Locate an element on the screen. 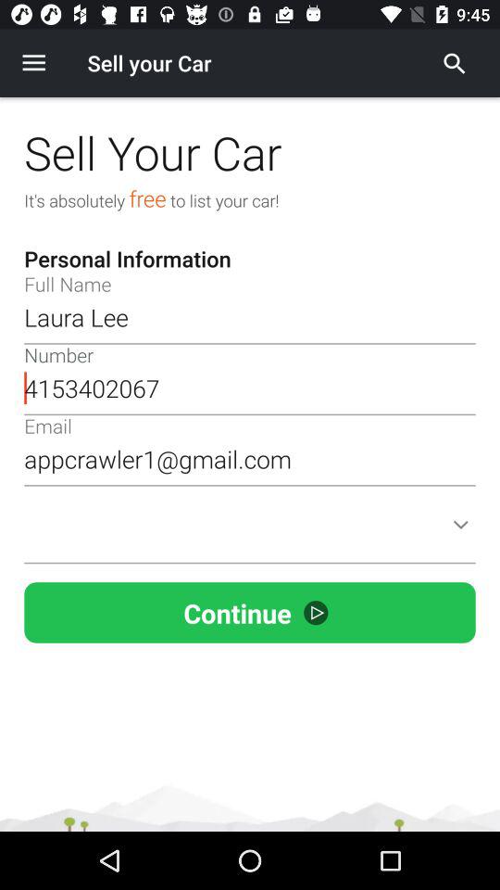  search bar is located at coordinates (455, 63).